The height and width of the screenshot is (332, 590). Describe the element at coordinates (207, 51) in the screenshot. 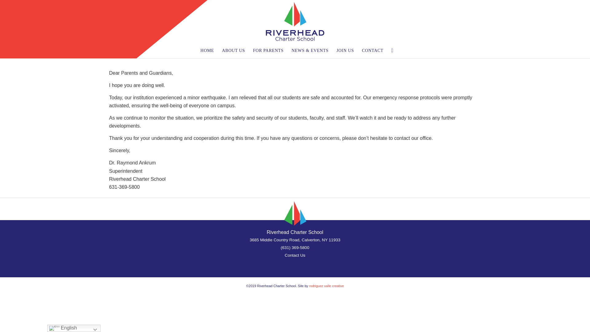

I see `HOME` at that location.